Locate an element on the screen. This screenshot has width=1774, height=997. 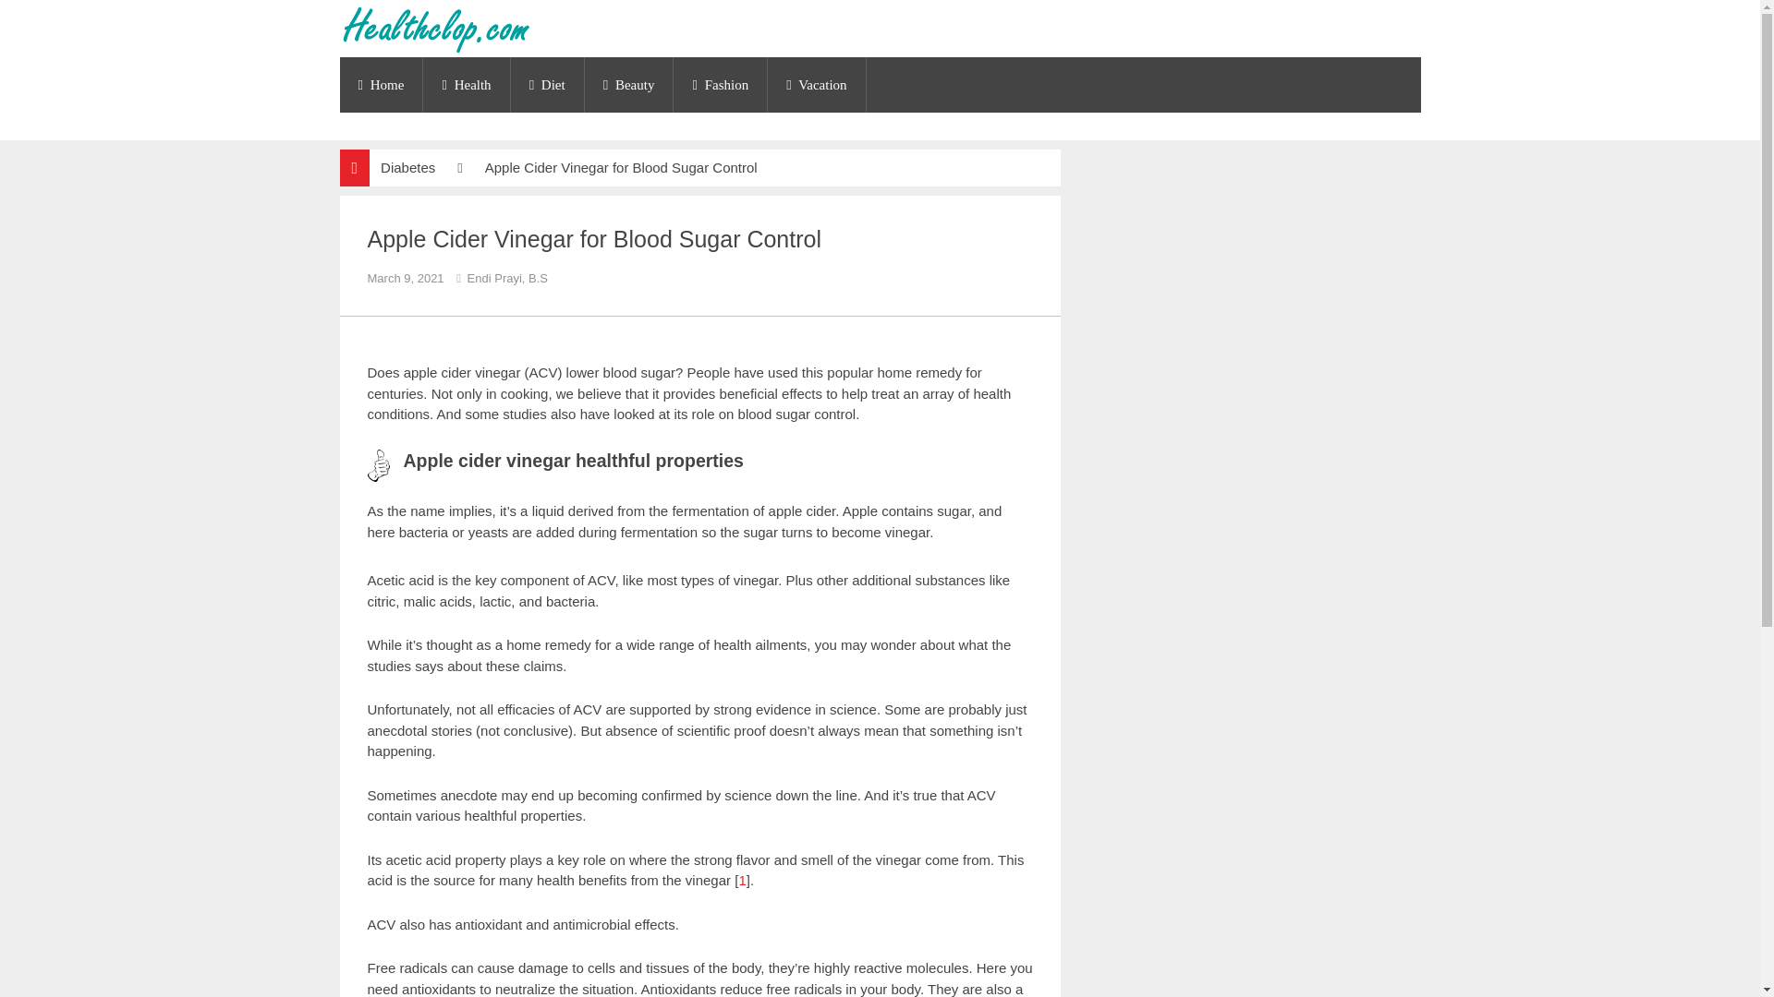
Diabetes is located at coordinates (407, 167).